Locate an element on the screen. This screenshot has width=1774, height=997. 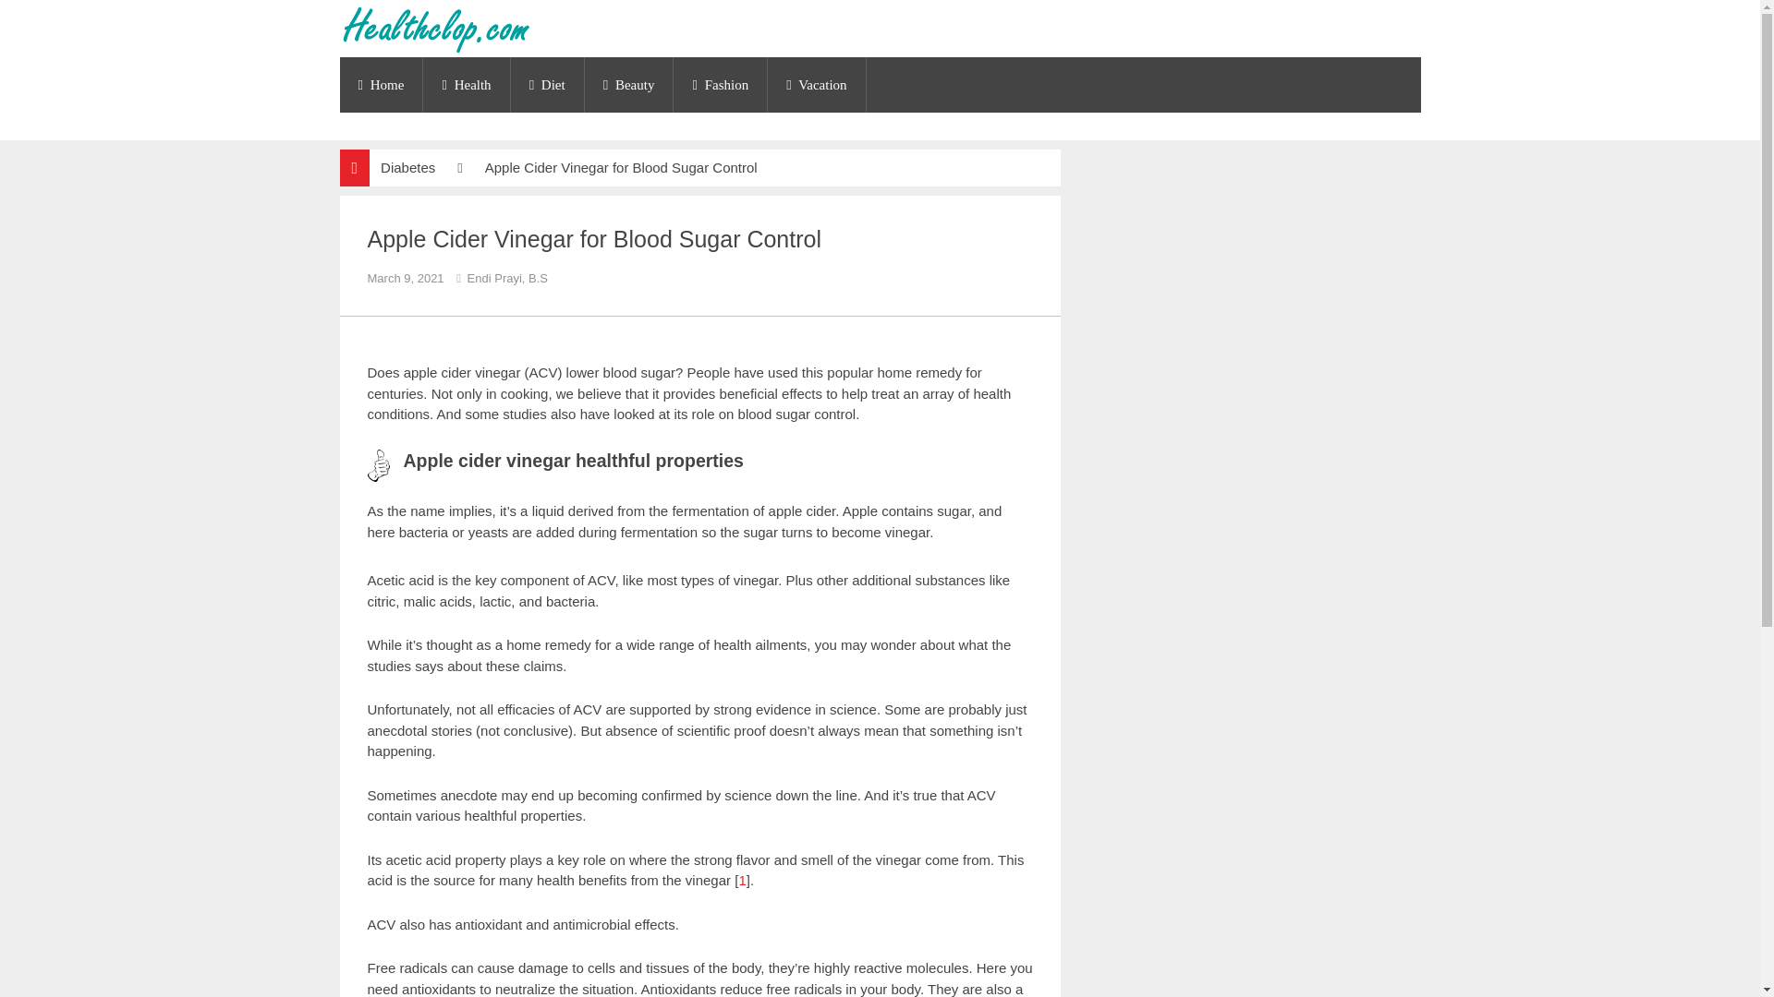
Diabetes is located at coordinates (407, 167).